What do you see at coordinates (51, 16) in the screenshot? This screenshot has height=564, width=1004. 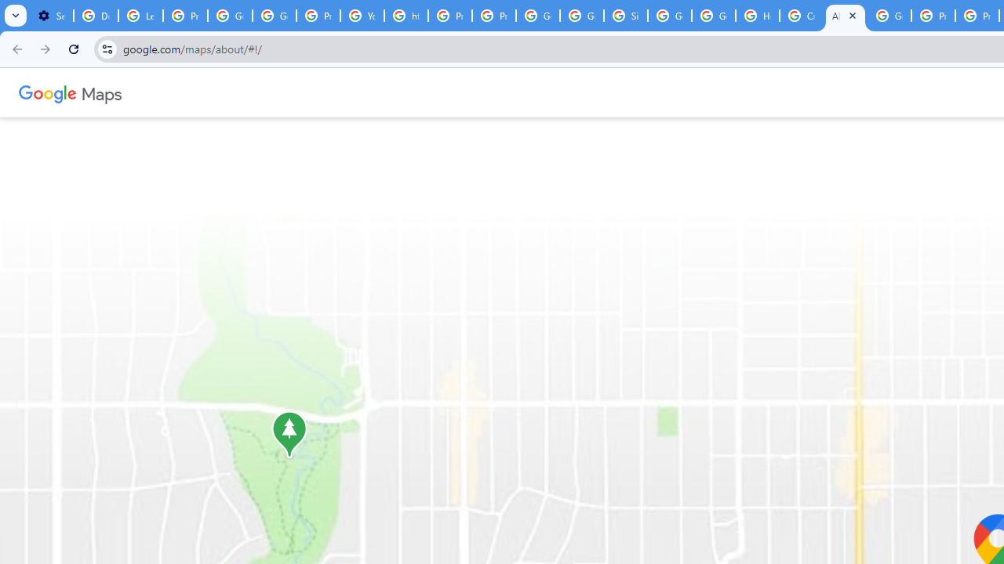 I see `Settings - Performance` at bounding box center [51, 16].